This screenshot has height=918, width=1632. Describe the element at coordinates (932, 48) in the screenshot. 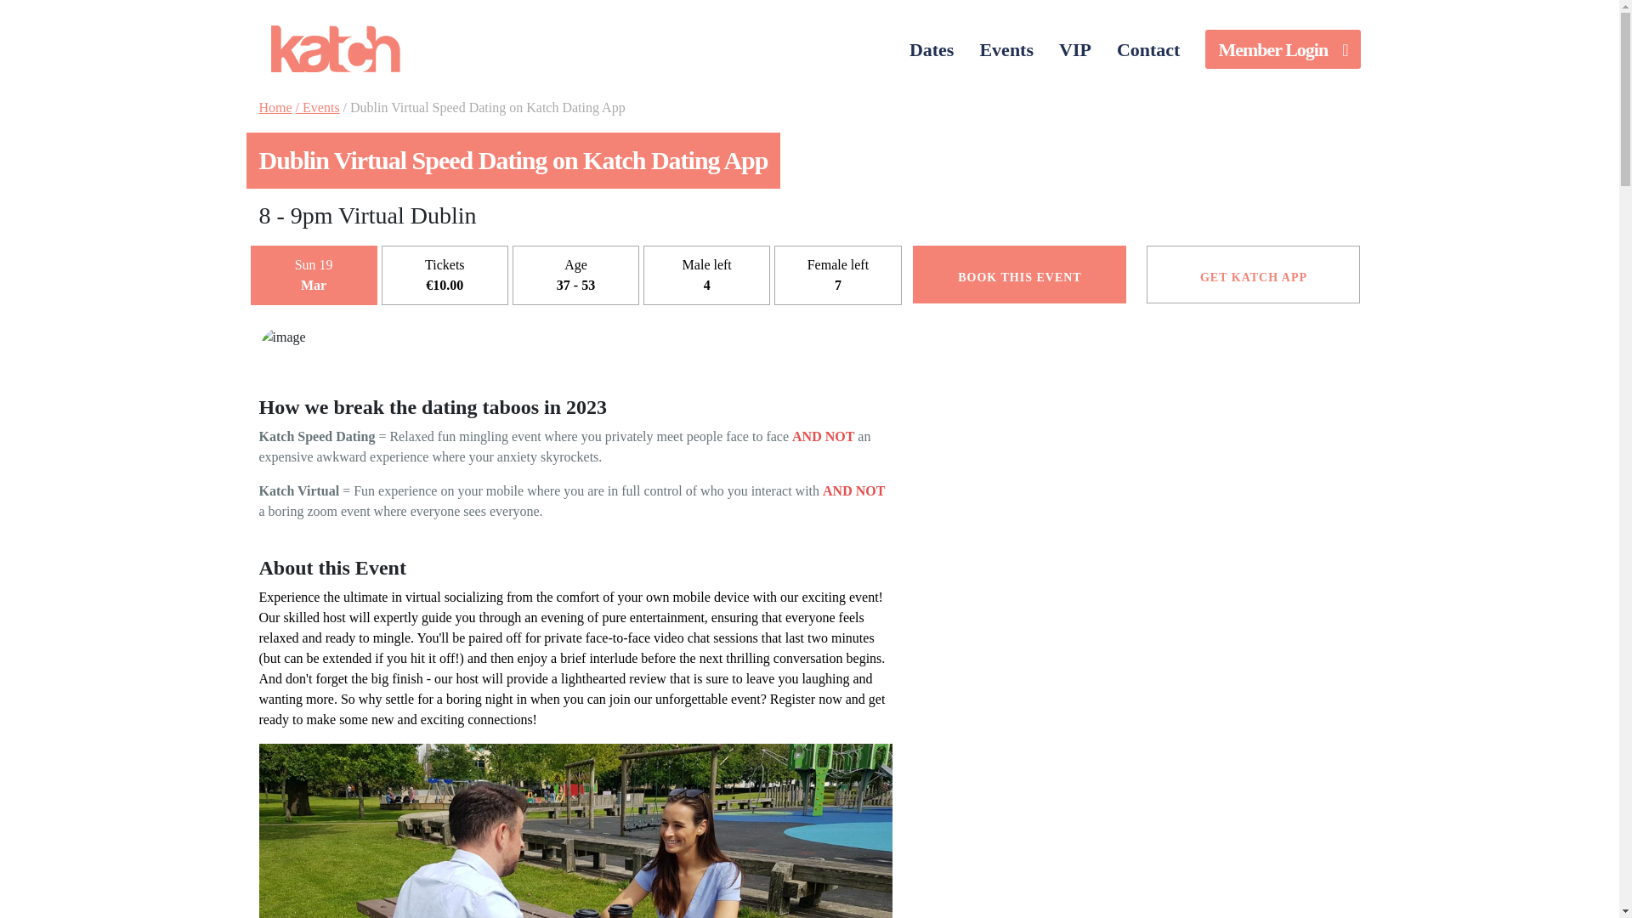

I see `Dates` at that location.